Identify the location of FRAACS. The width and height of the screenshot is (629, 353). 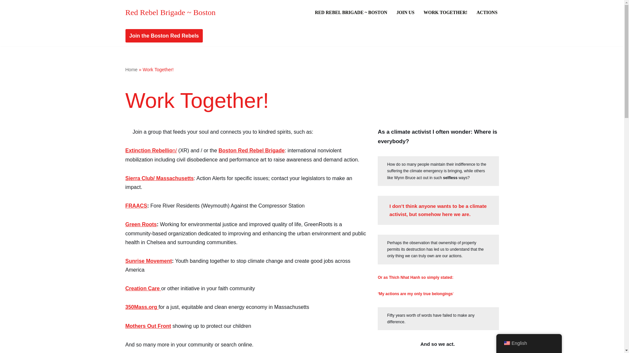
(136, 206).